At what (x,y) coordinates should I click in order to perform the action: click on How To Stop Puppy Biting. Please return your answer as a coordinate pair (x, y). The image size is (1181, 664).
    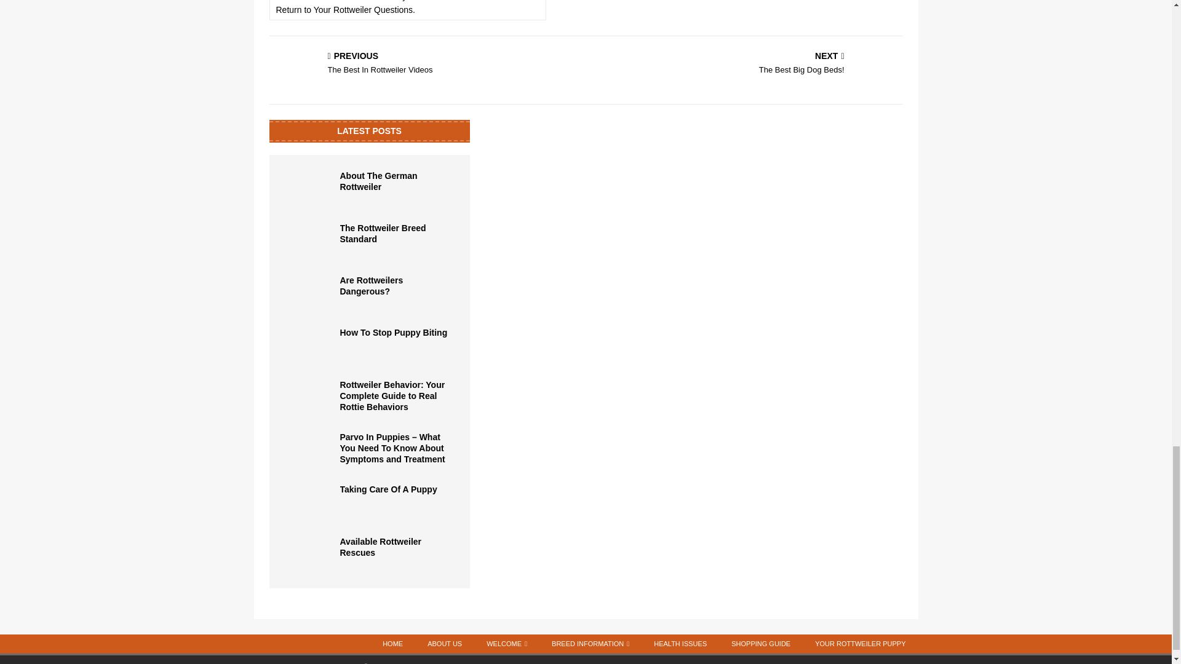
    Looking at the image, I should click on (309, 346).